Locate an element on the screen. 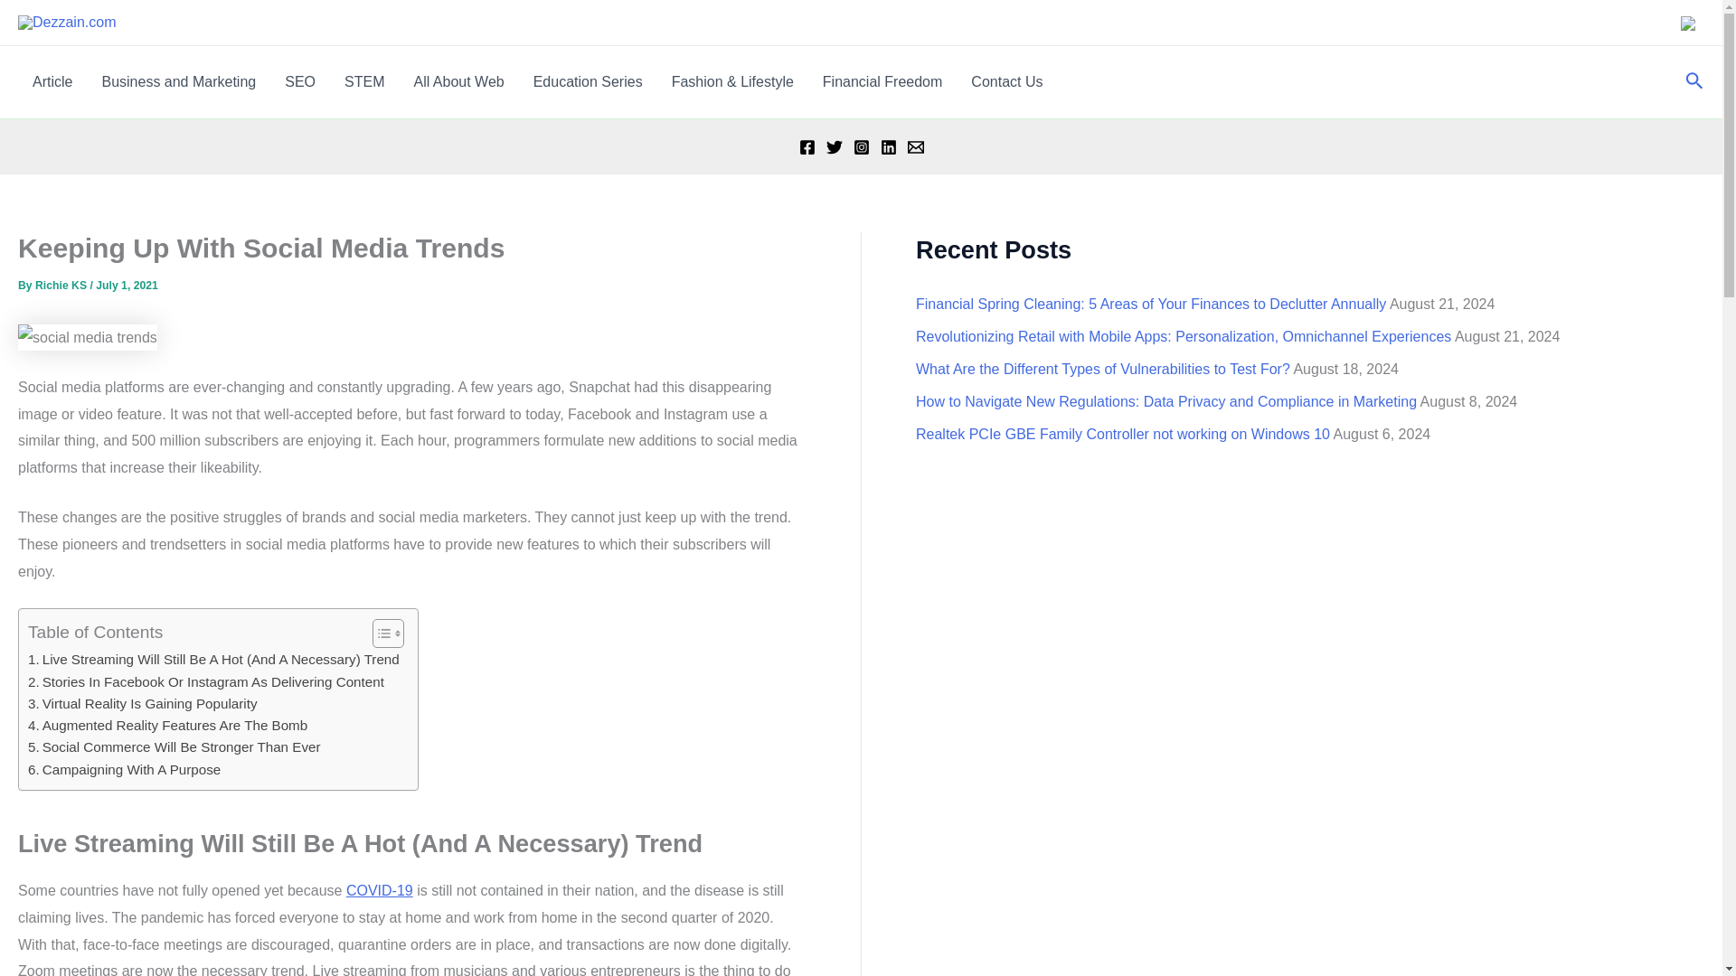  All About Web is located at coordinates (458, 81).